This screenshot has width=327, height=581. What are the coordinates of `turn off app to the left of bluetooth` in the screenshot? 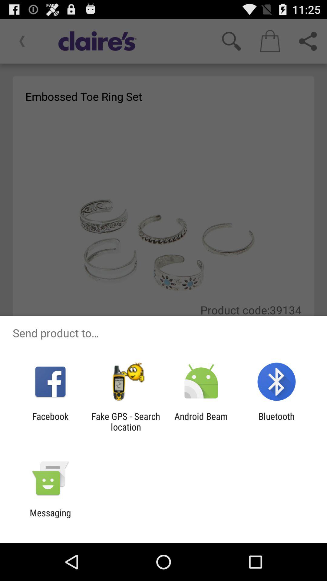 It's located at (201, 422).